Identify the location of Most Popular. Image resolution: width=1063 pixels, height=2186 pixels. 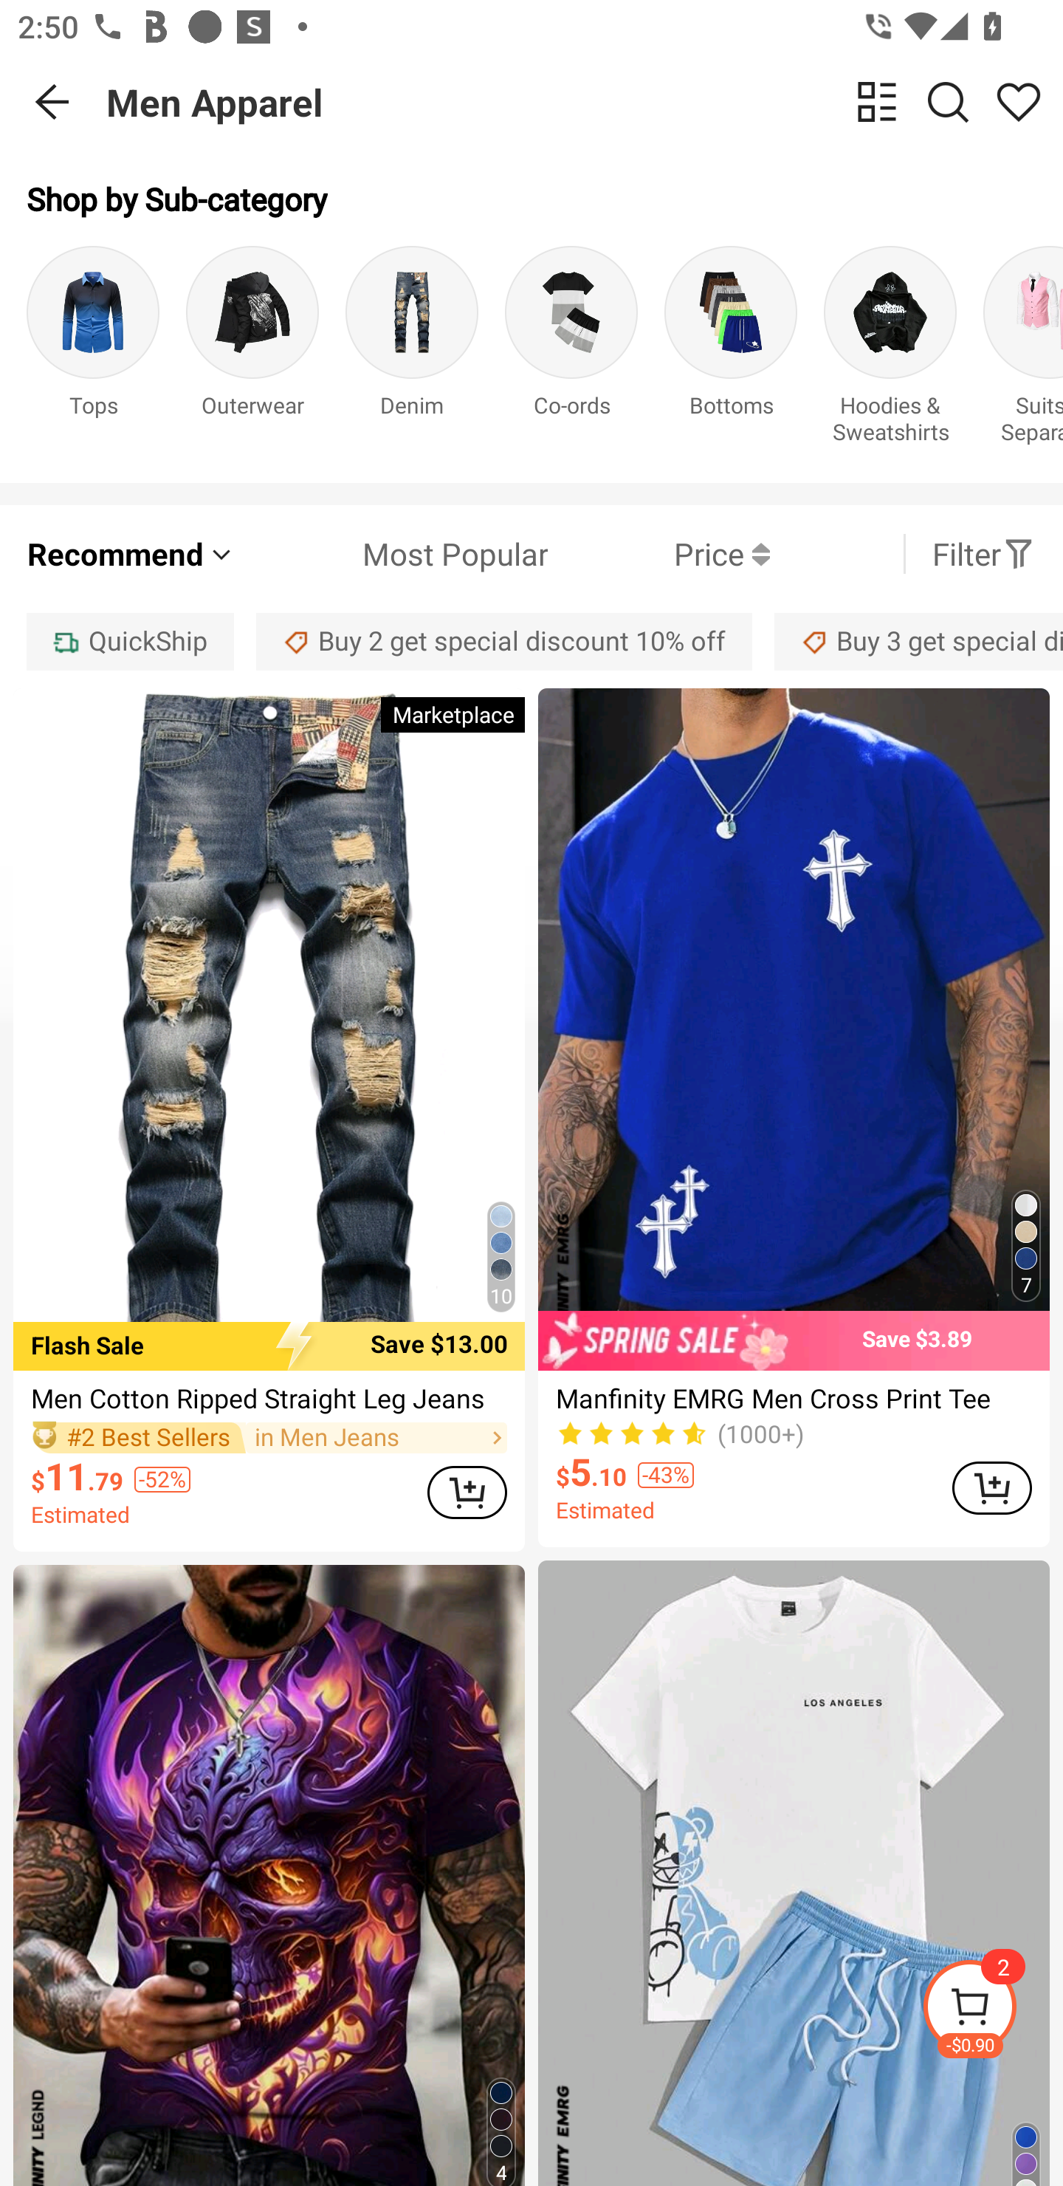
(391, 554).